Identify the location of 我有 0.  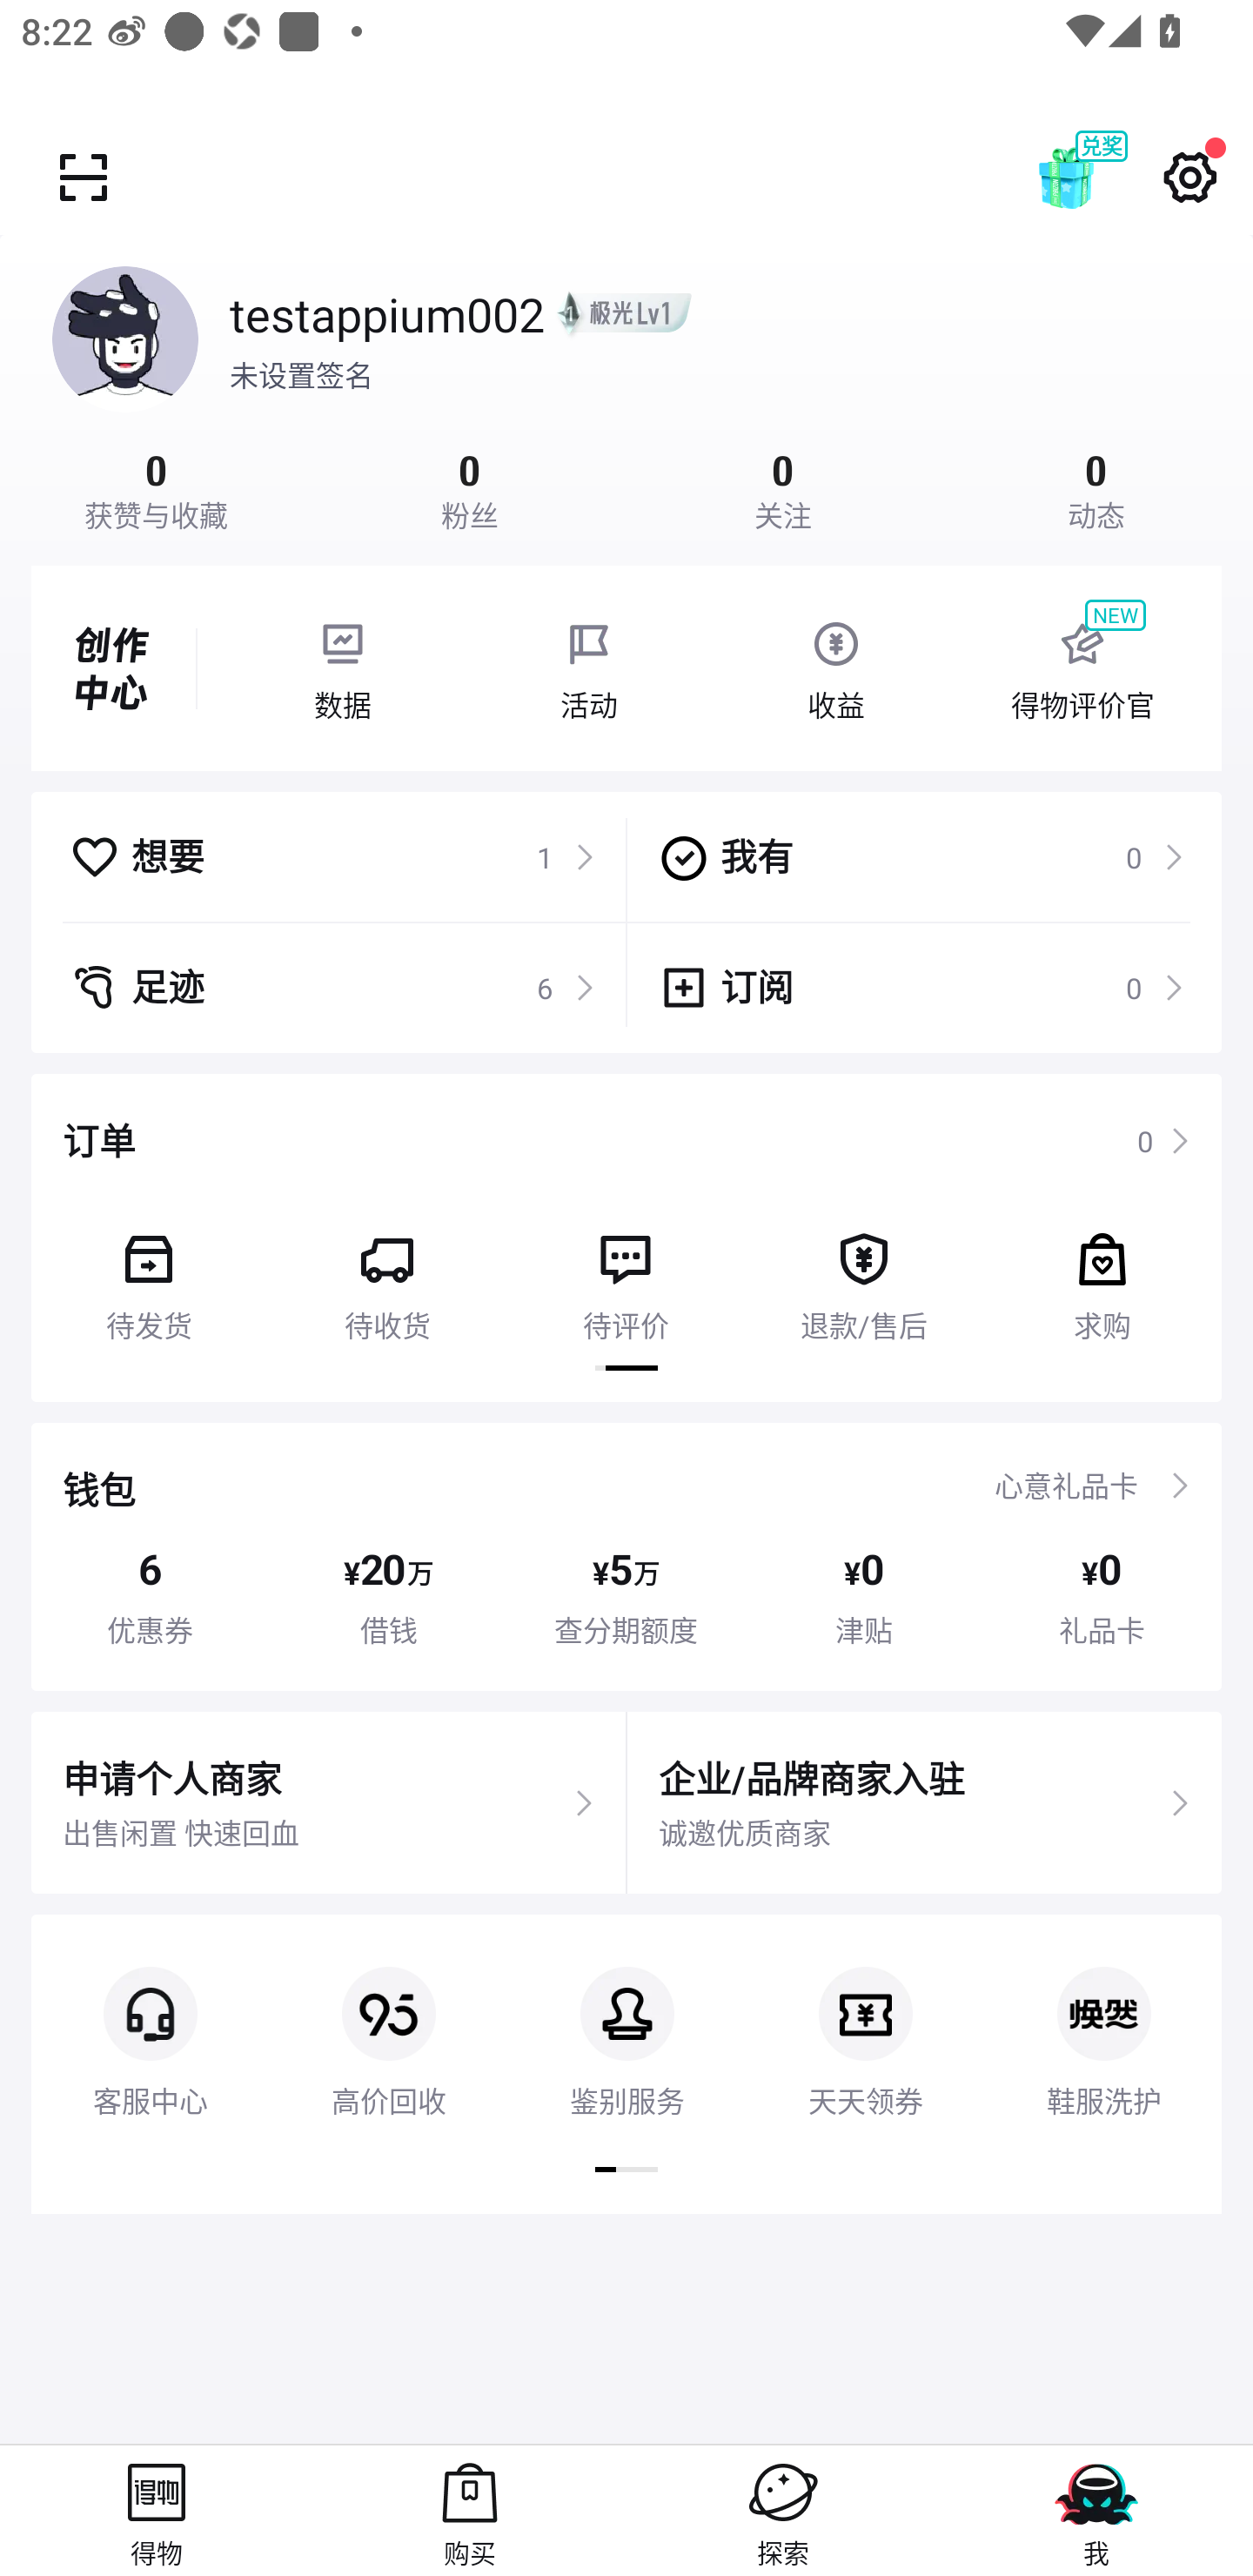
(921, 856).